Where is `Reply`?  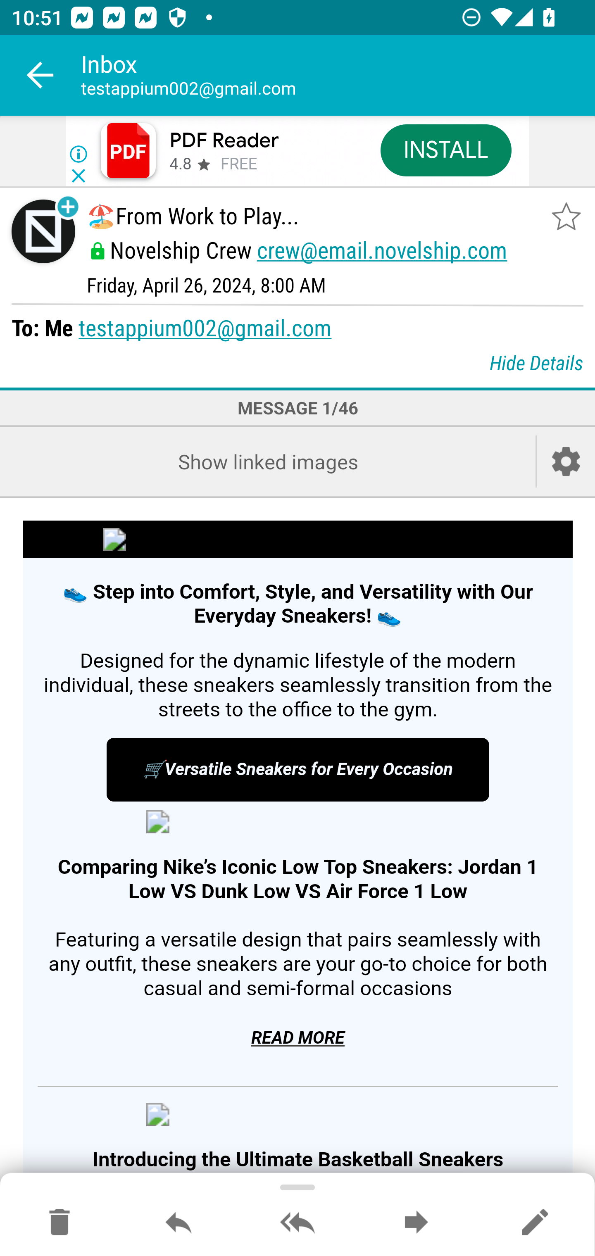
Reply is located at coordinates (178, 1223).